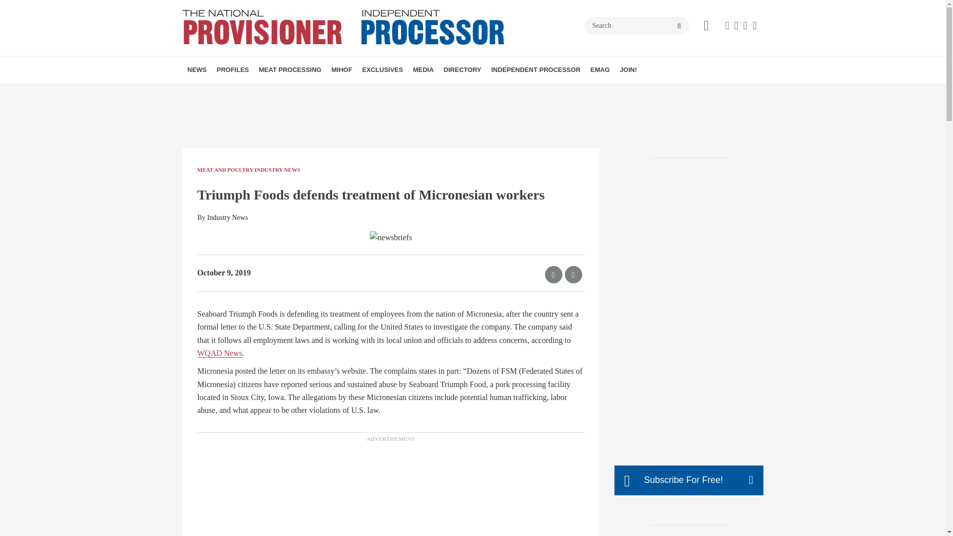  What do you see at coordinates (273, 91) in the screenshot?
I see `PROCESSOR PROFILES` at bounding box center [273, 91].